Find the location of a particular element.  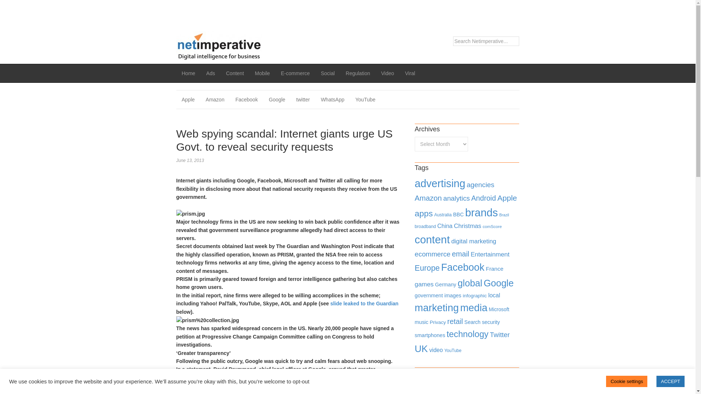

Google is located at coordinates (277, 100).